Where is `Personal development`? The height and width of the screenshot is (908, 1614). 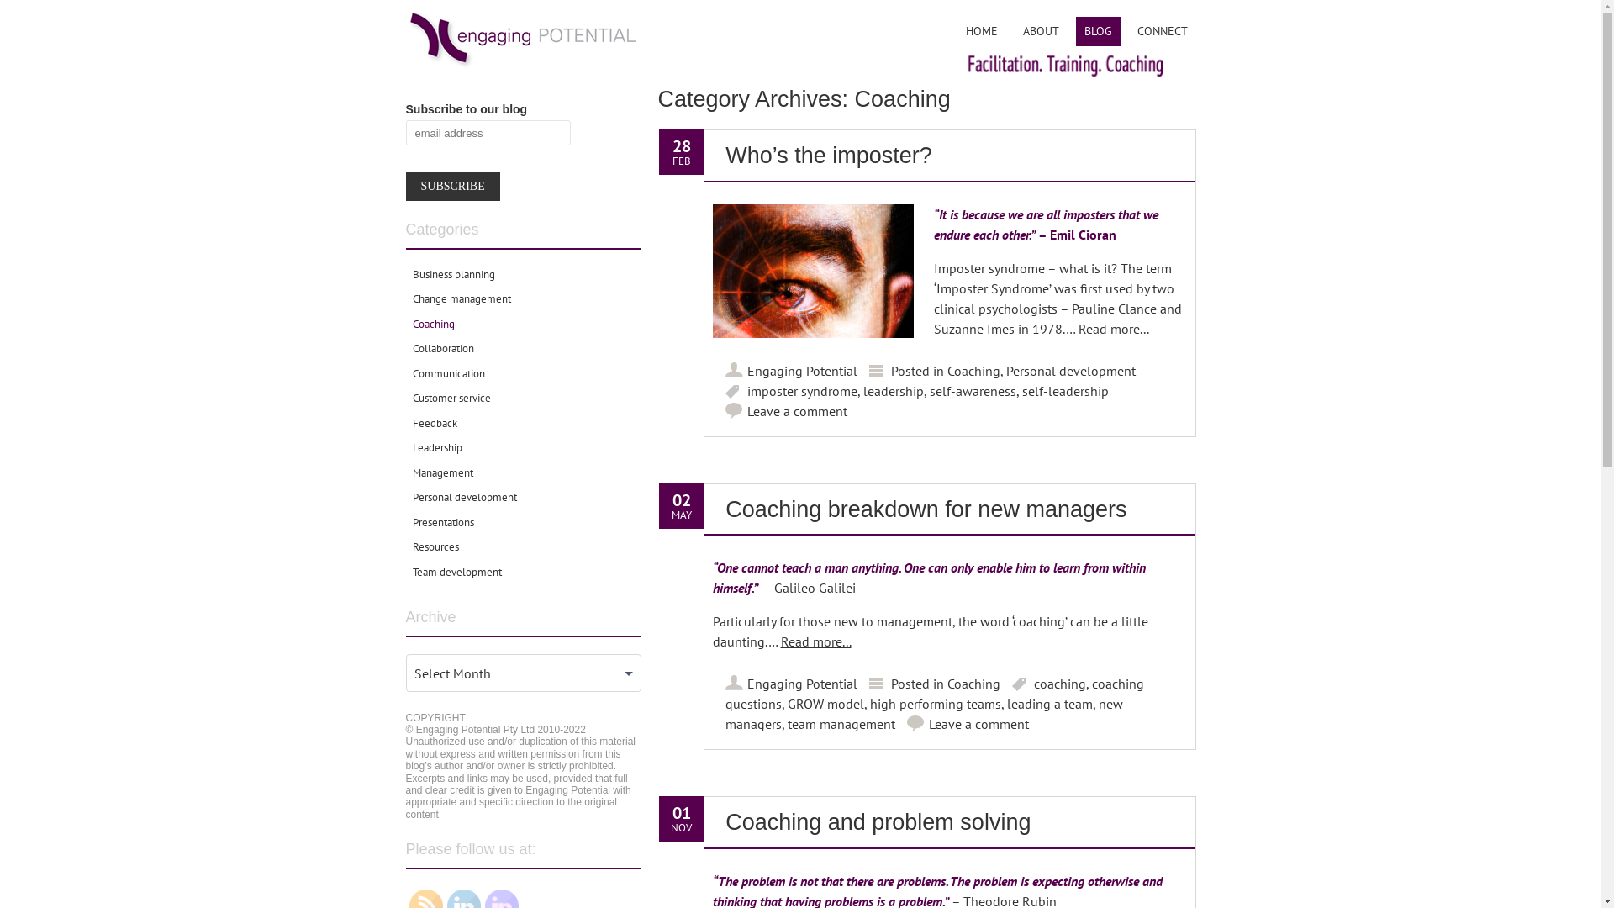
Personal development is located at coordinates (1071, 371).